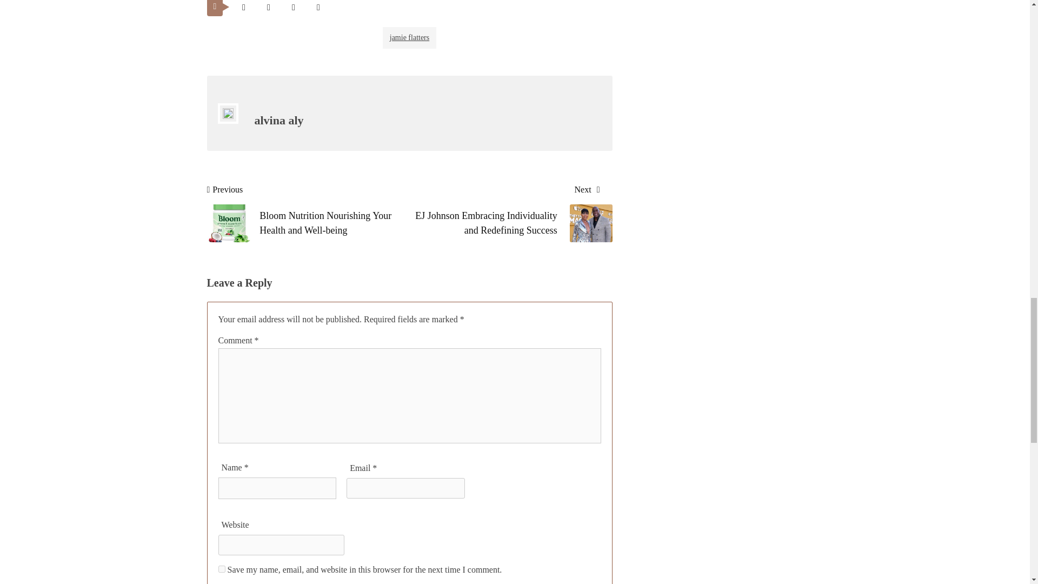 This screenshot has height=584, width=1038. I want to click on Share on Pinterest, so click(293, 9).